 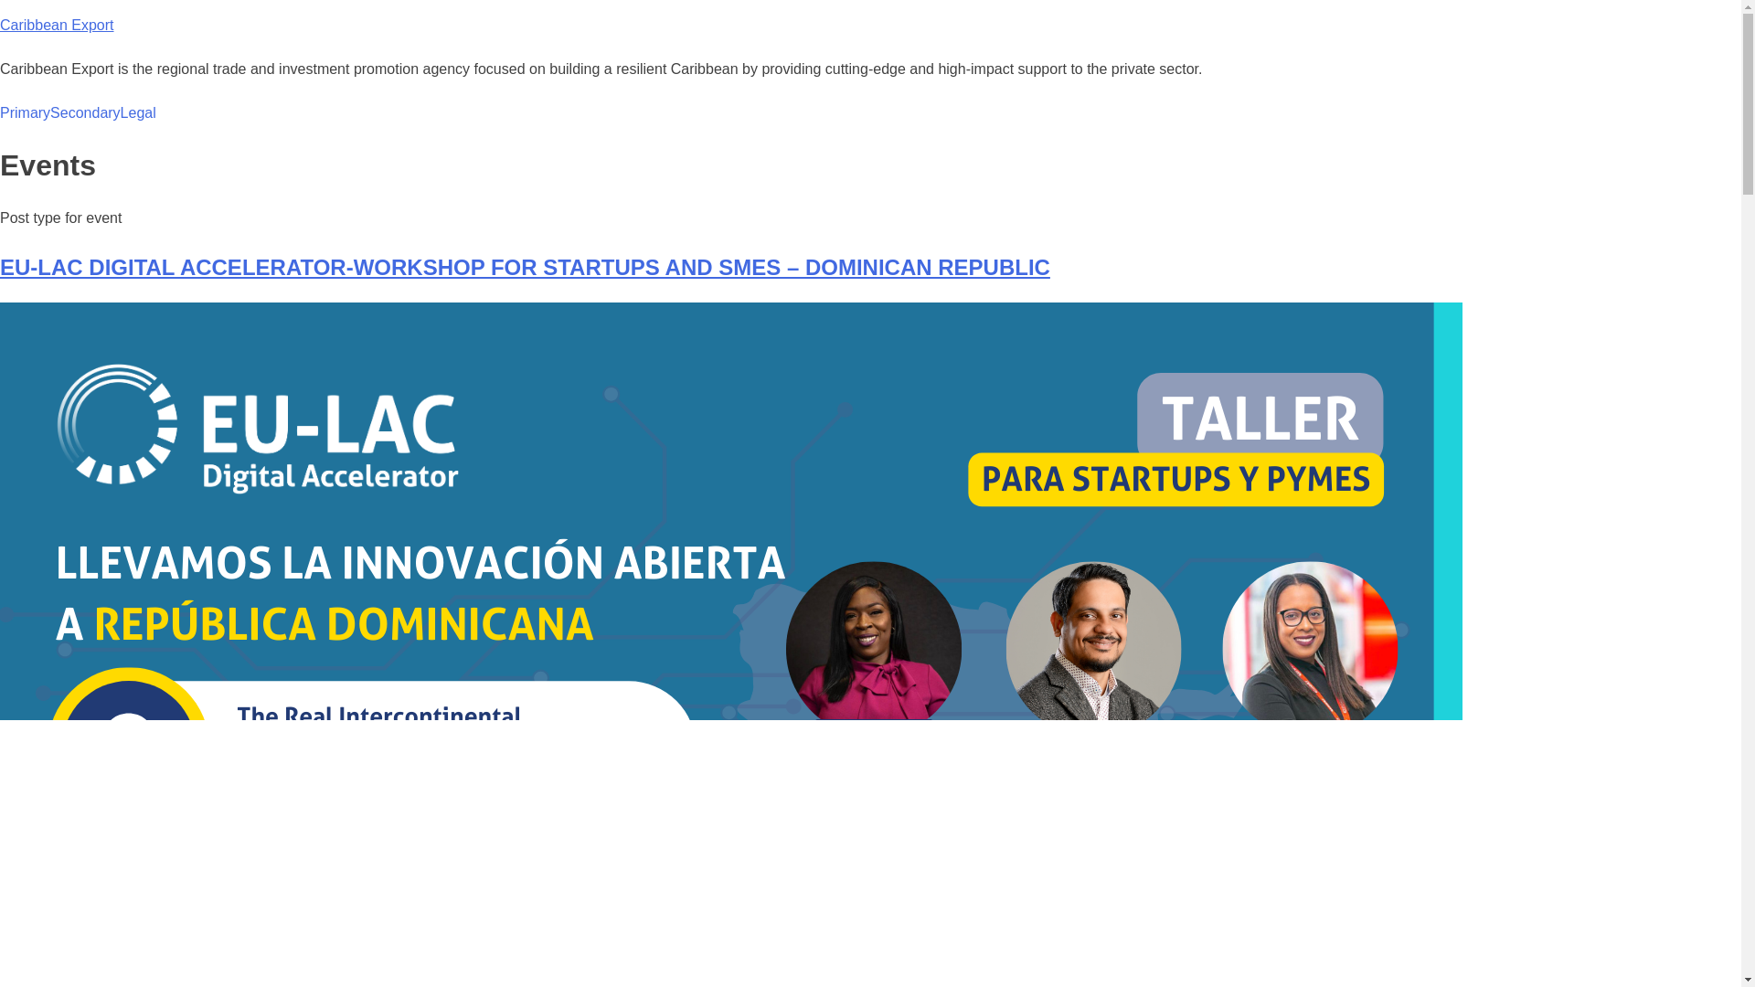 What do you see at coordinates (138, 113) in the screenshot?
I see `Legal` at bounding box center [138, 113].